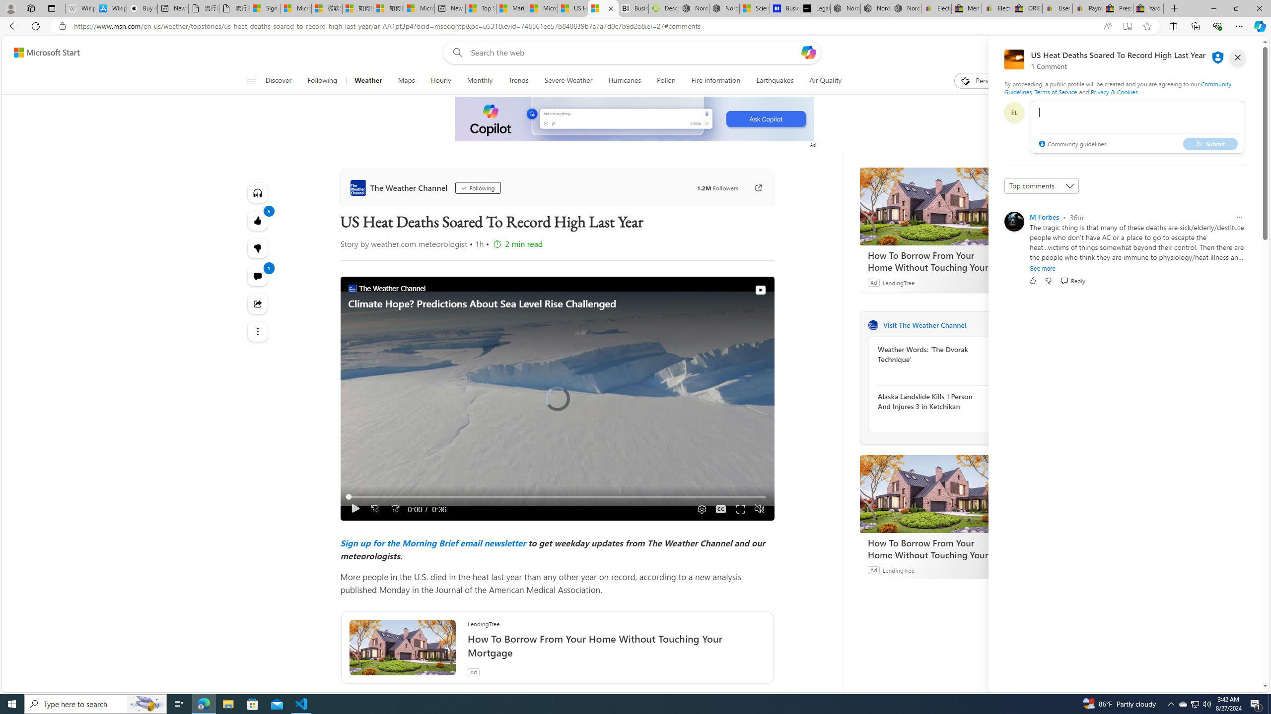  I want to click on Seek Back, so click(374, 509).